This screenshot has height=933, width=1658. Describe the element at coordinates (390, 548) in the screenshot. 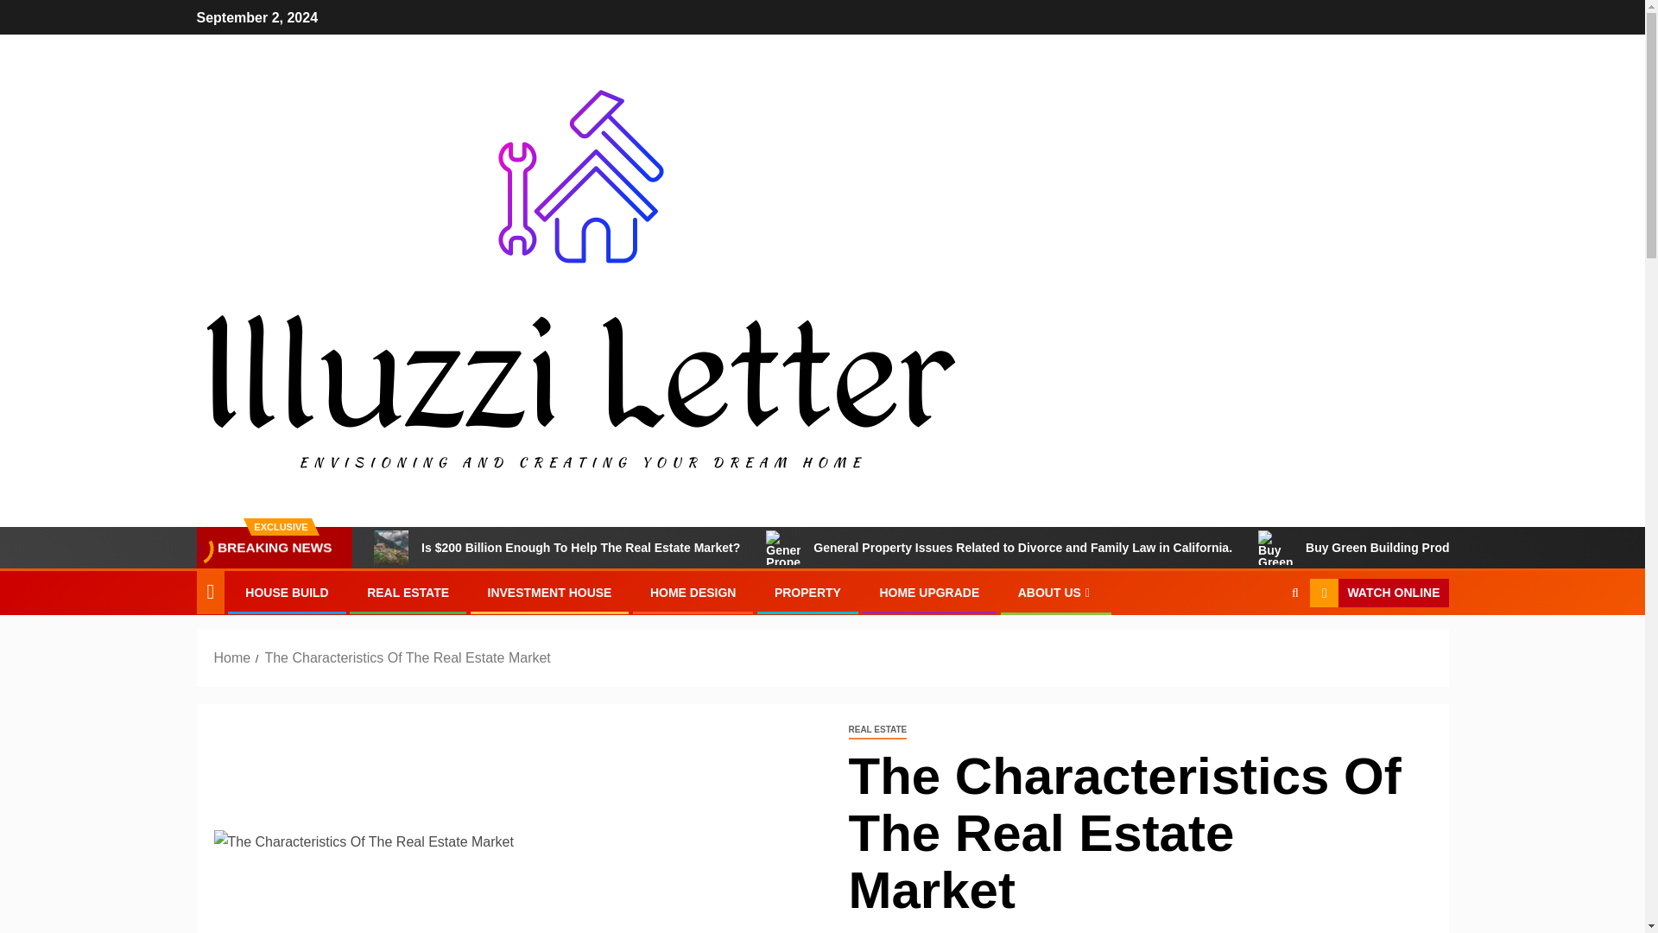

I see `Is 0 Billion Enough To Help The Real Estate Market?` at that location.